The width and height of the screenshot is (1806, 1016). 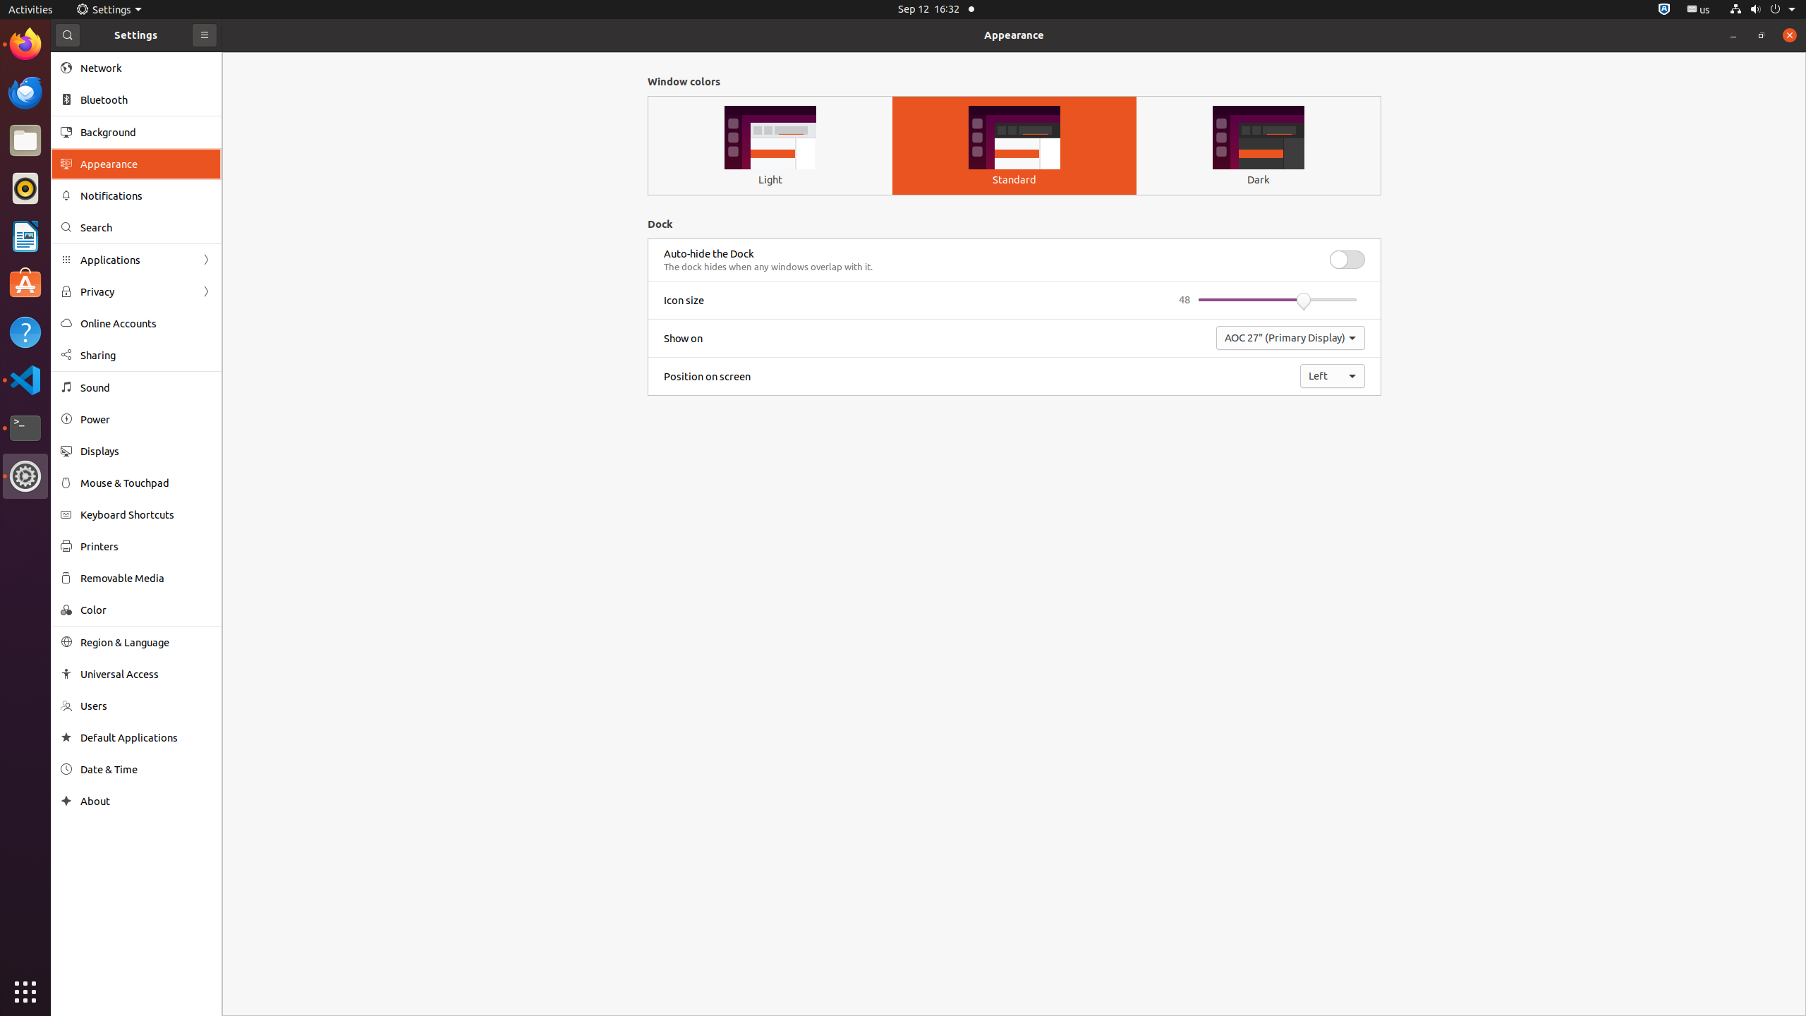 What do you see at coordinates (146, 769) in the screenshot?
I see `Date & Time` at bounding box center [146, 769].